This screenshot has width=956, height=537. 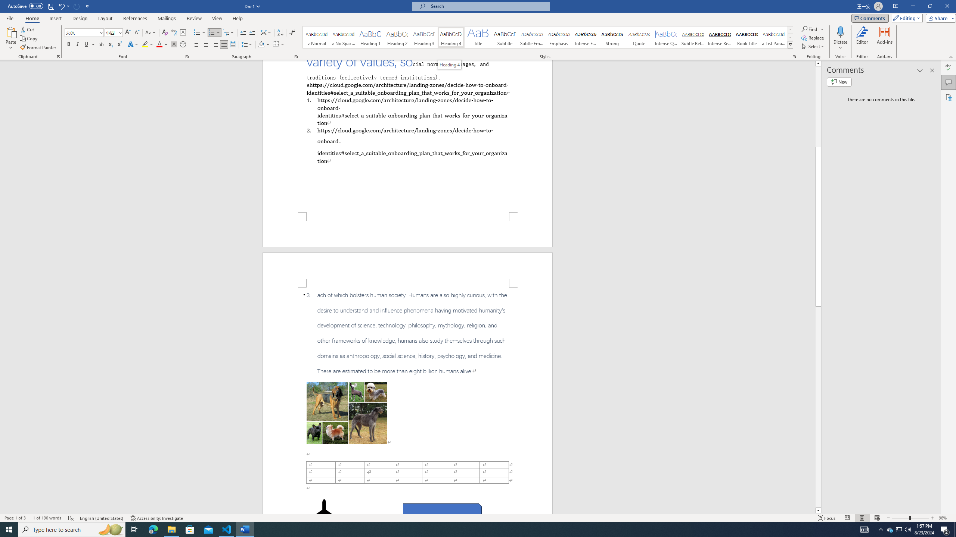 I want to click on Save, so click(x=51, y=6).